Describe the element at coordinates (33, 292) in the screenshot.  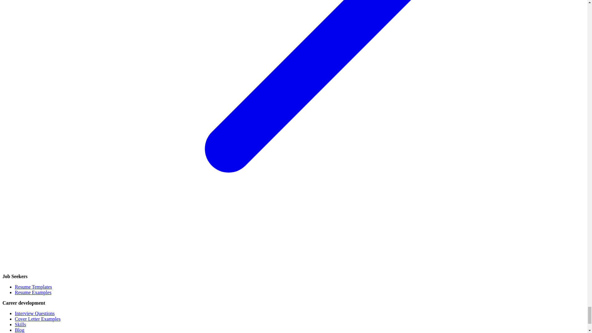
I see `Resume Examples` at that location.